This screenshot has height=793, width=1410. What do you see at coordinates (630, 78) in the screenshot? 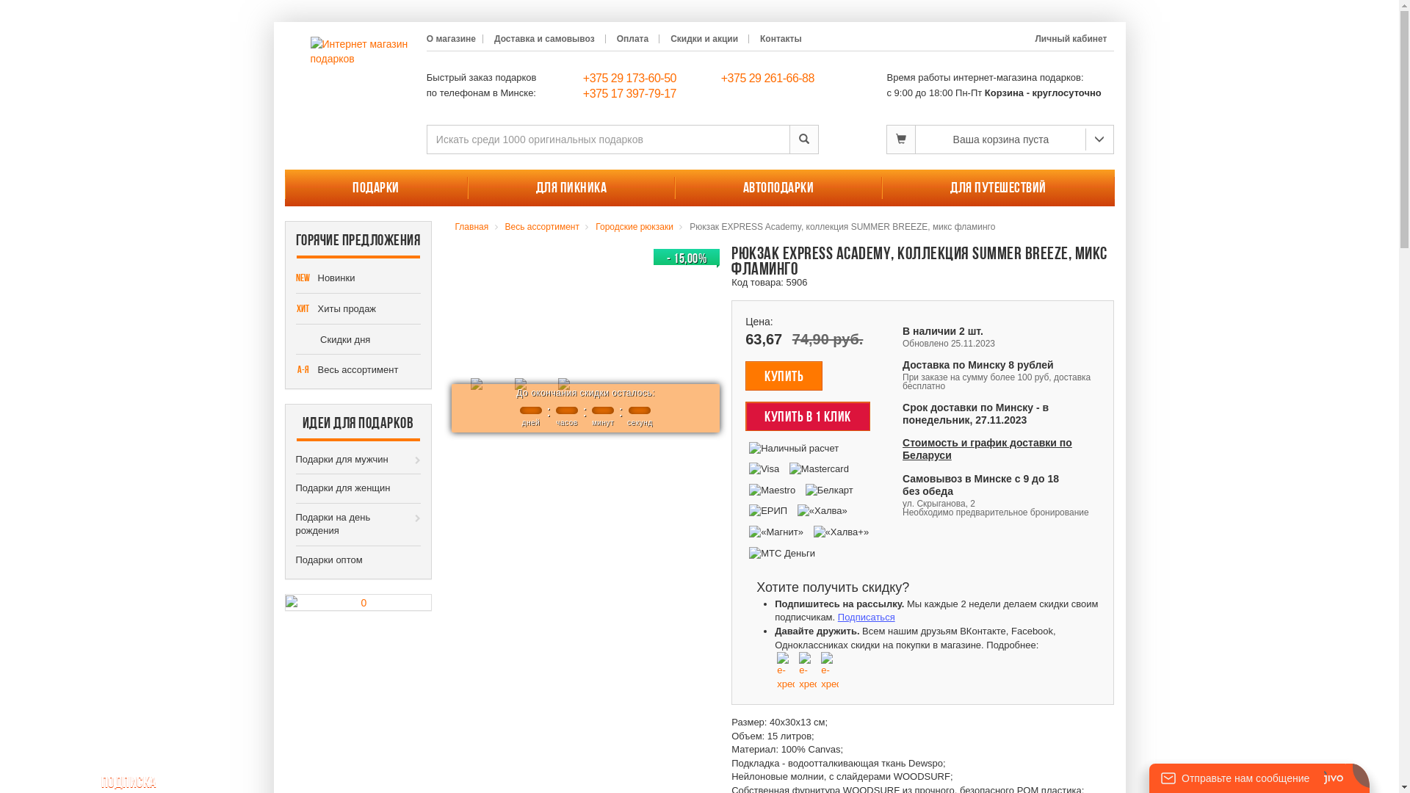
I see `+375 29 173-60-50` at bounding box center [630, 78].